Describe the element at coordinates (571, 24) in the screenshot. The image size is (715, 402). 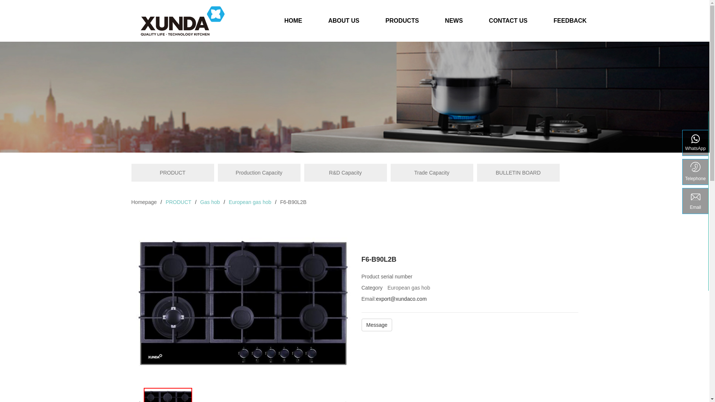
I see `FEEDBACK` at that location.